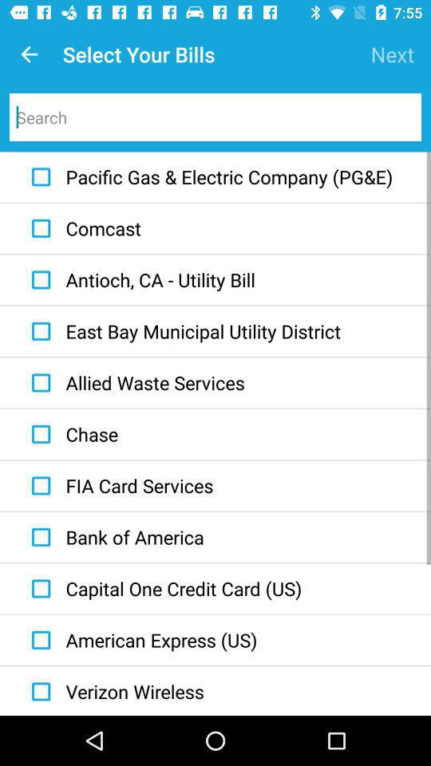  Describe the element at coordinates (82, 228) in the screenshot. I see `select the comcast icon` at that location.